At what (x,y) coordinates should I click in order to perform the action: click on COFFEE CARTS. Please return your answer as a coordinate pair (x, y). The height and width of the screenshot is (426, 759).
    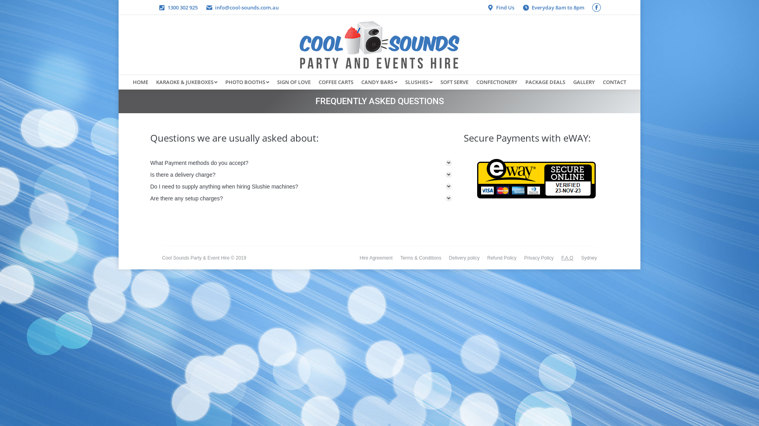
    Looking at the image, I should click on (336, 82).